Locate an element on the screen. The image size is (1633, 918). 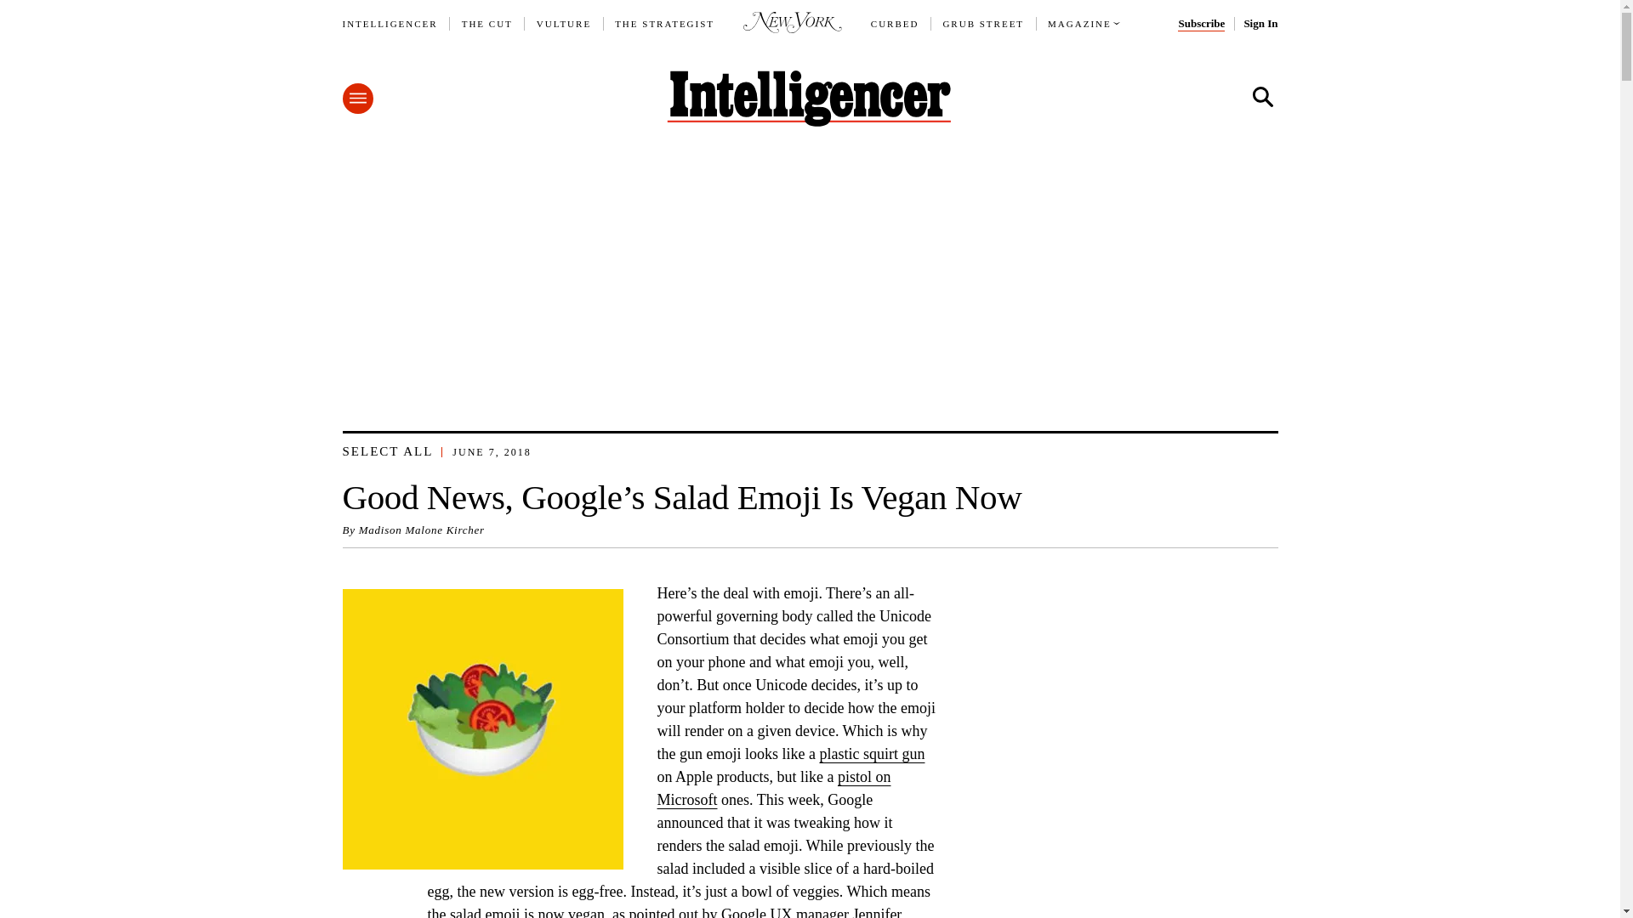
Sign In is located at coordinates (1260, 24).